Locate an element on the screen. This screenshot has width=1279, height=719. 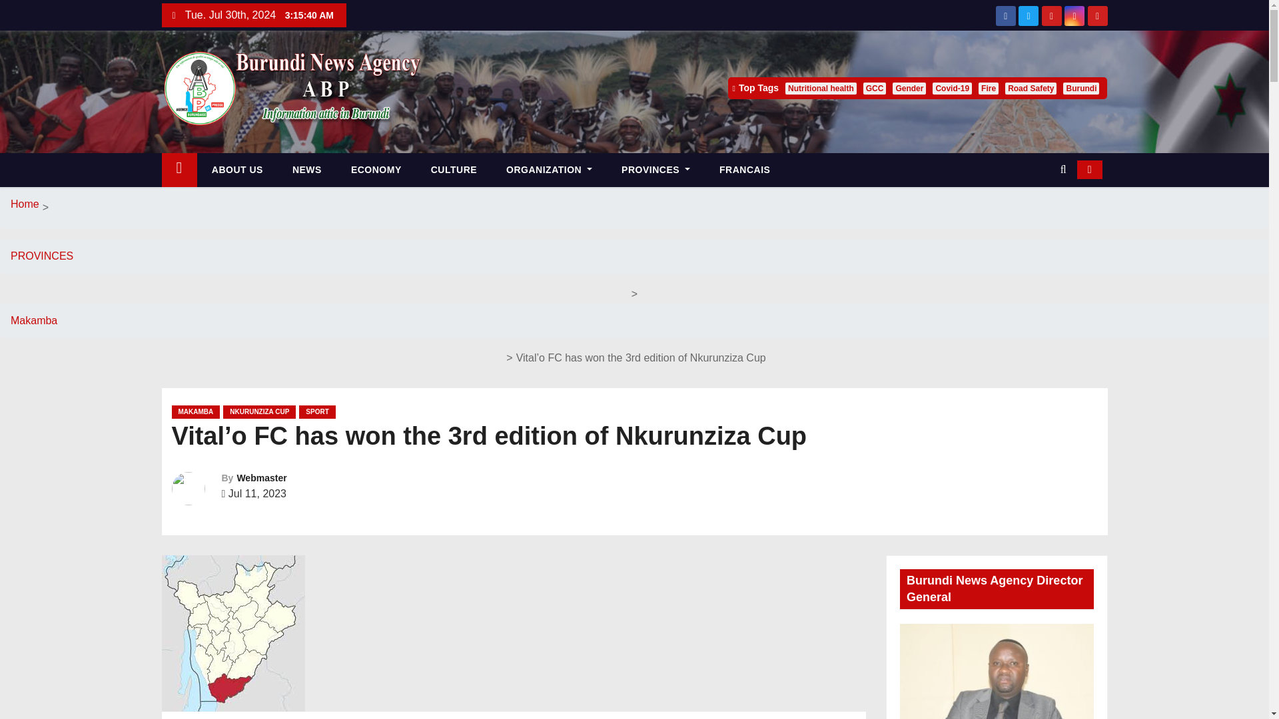
Fire is located at coordinates (989, 88).